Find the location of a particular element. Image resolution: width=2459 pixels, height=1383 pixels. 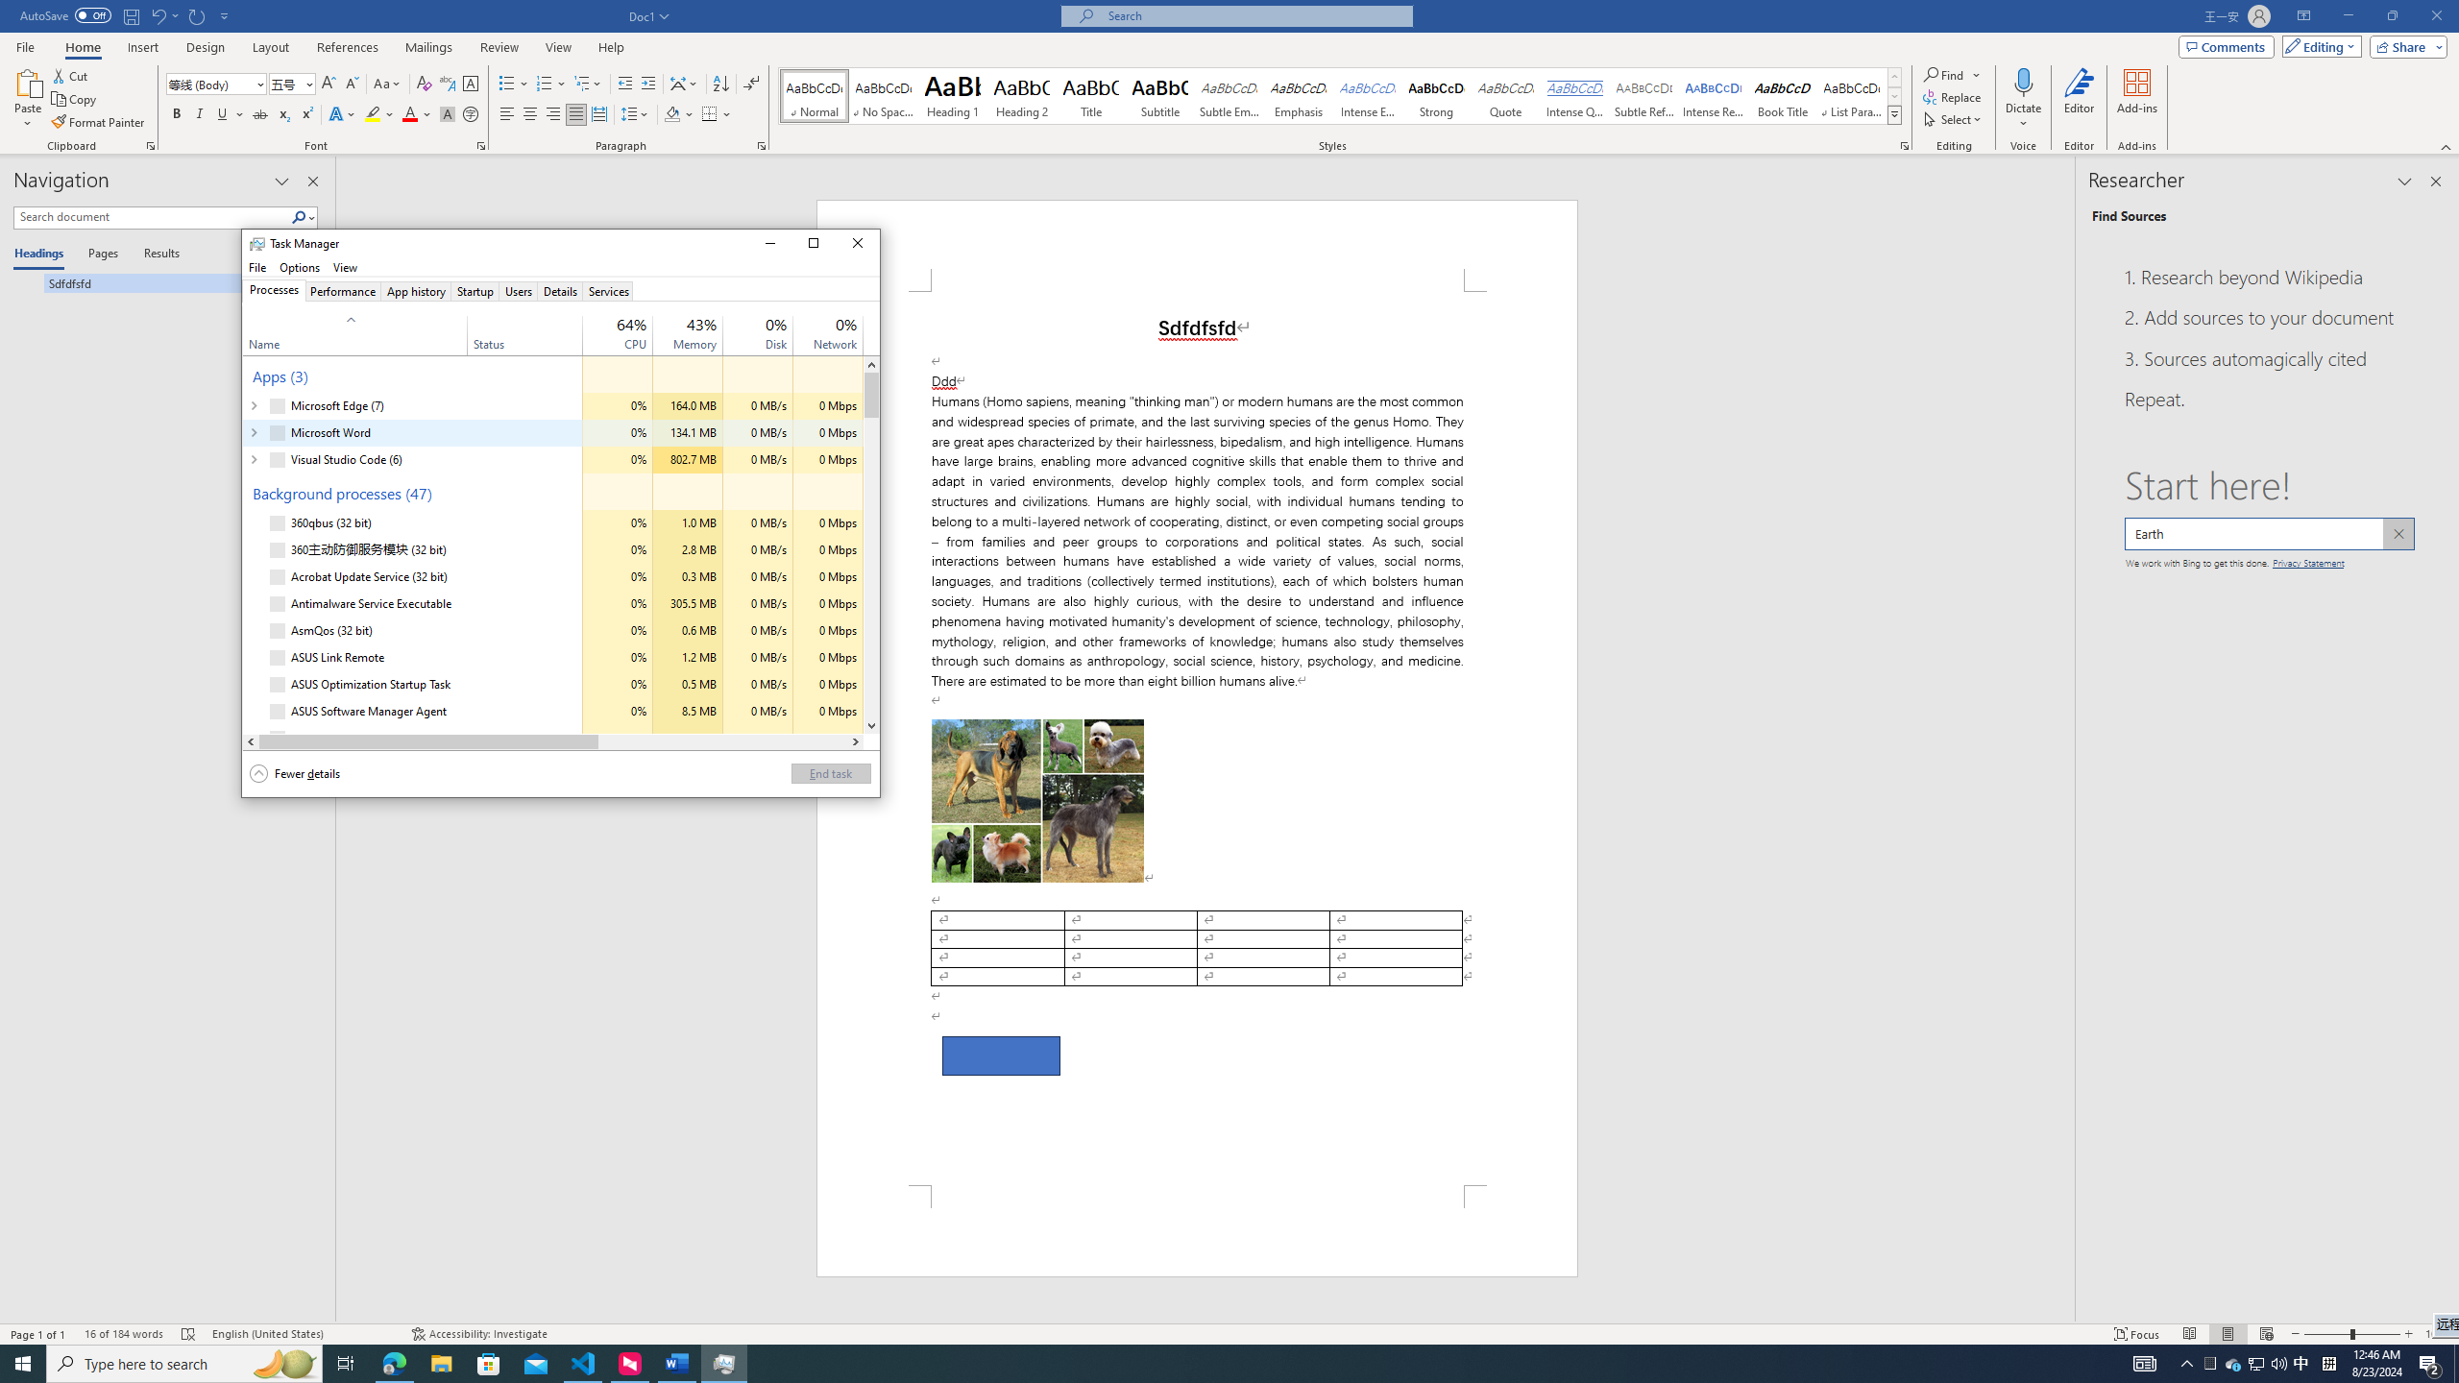

Performance is located at coordinates (2210, 1364).